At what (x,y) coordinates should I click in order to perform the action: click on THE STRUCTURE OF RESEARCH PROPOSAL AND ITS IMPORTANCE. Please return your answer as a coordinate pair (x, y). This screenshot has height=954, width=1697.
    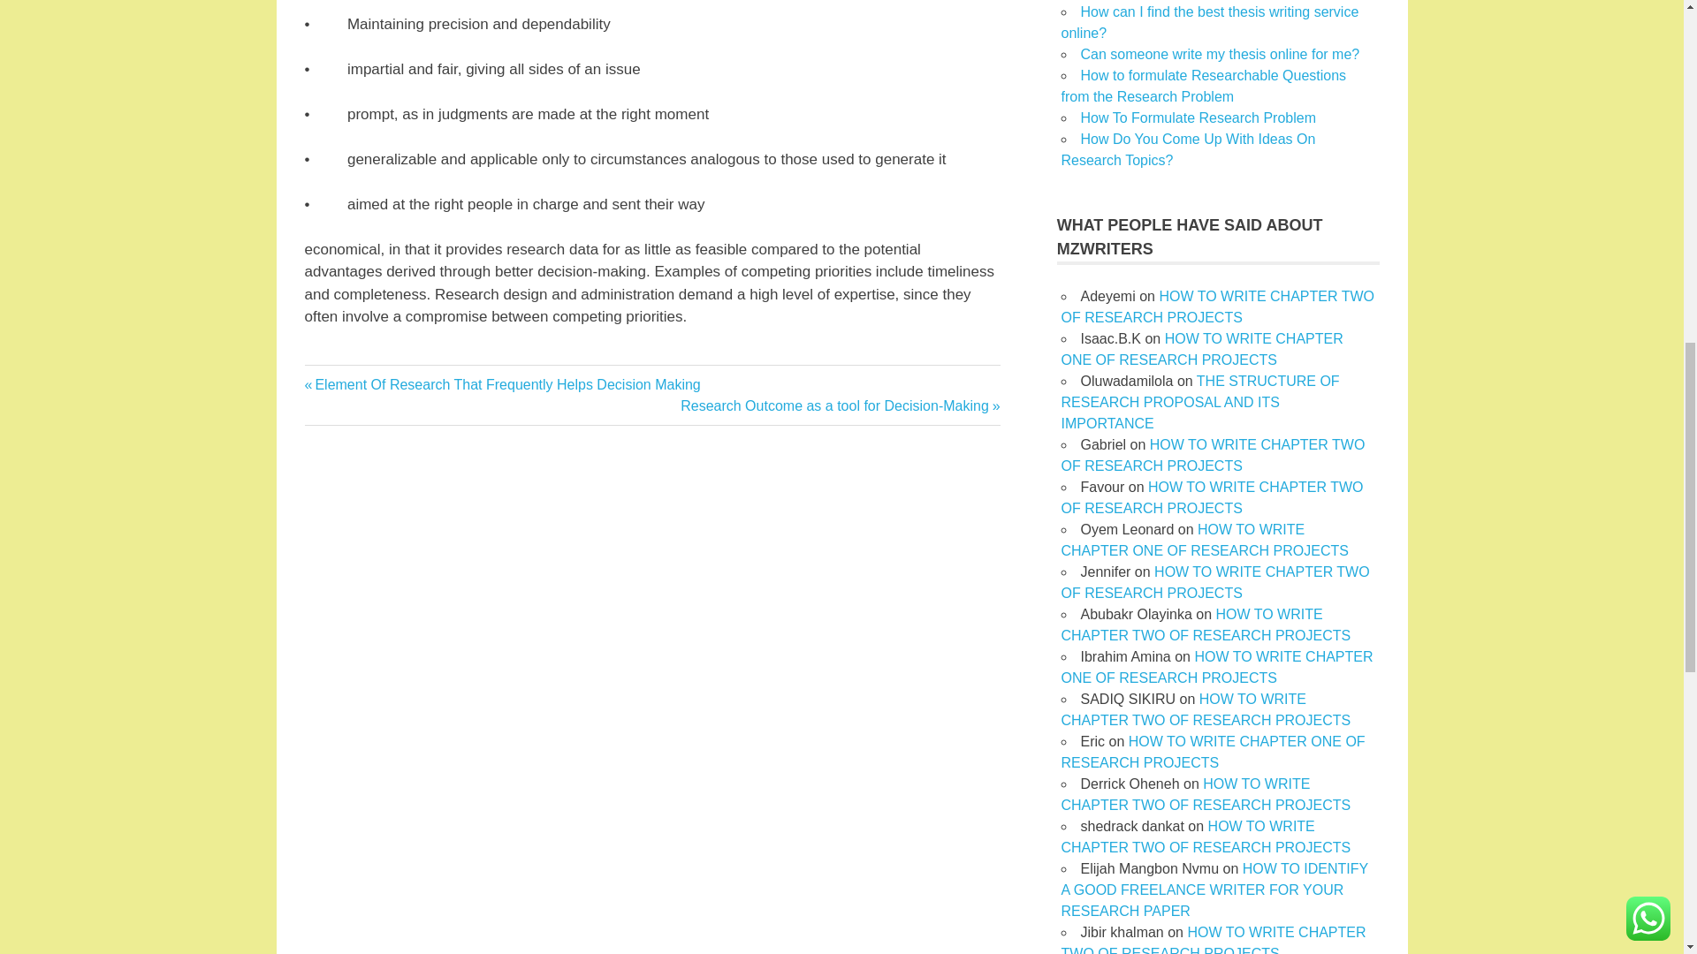
    Looking at the image, I should click on (1199, 403).